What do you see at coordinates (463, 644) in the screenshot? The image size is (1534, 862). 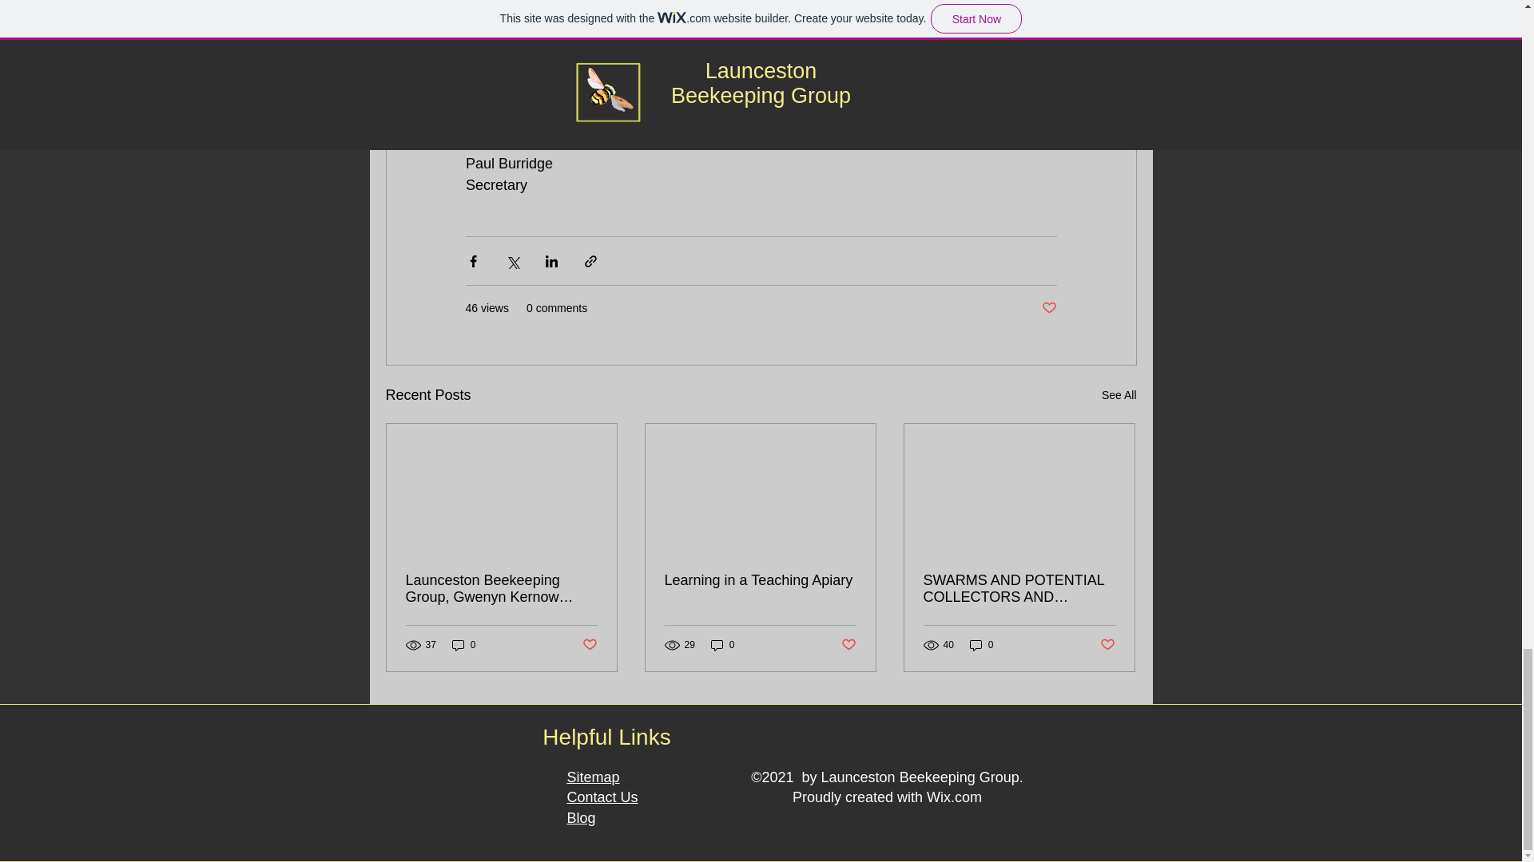 I see `0` at bounding box center [463, 644].